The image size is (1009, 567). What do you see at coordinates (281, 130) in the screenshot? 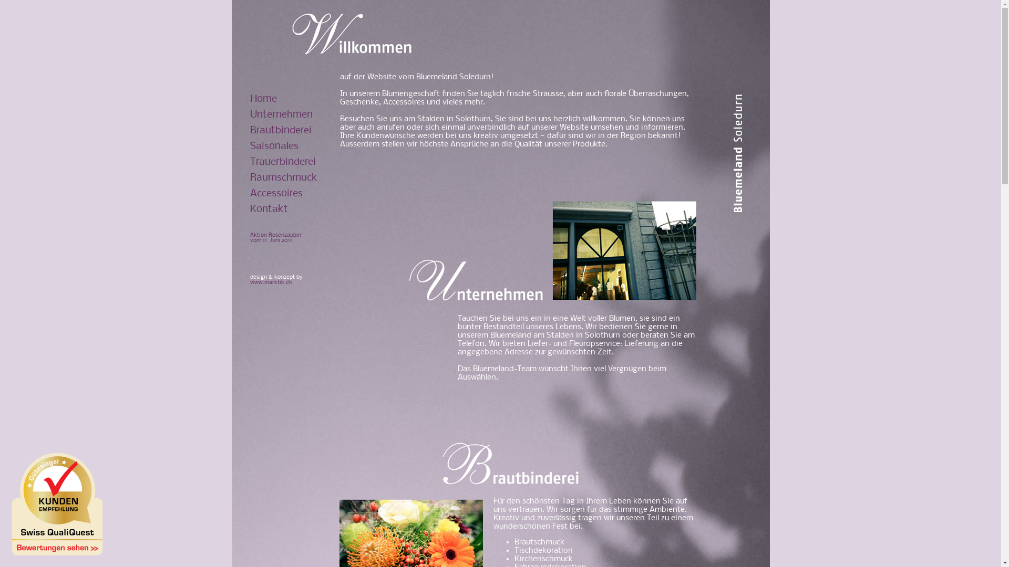
I see `Brautbinderei` at bounding box center [281, 130].